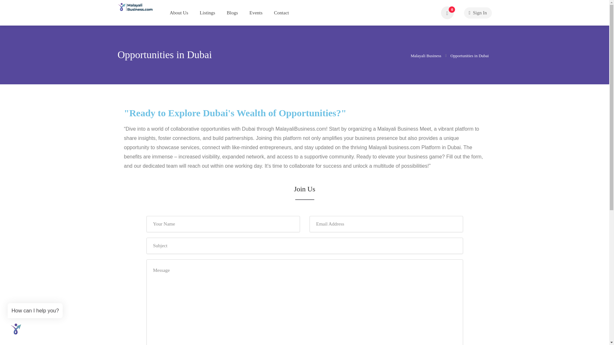 The image size is (614, 345). What do you see at coordinates (135, 6) in the screenshot?
I see `Malayali Business` at bounding box center [135, 6].